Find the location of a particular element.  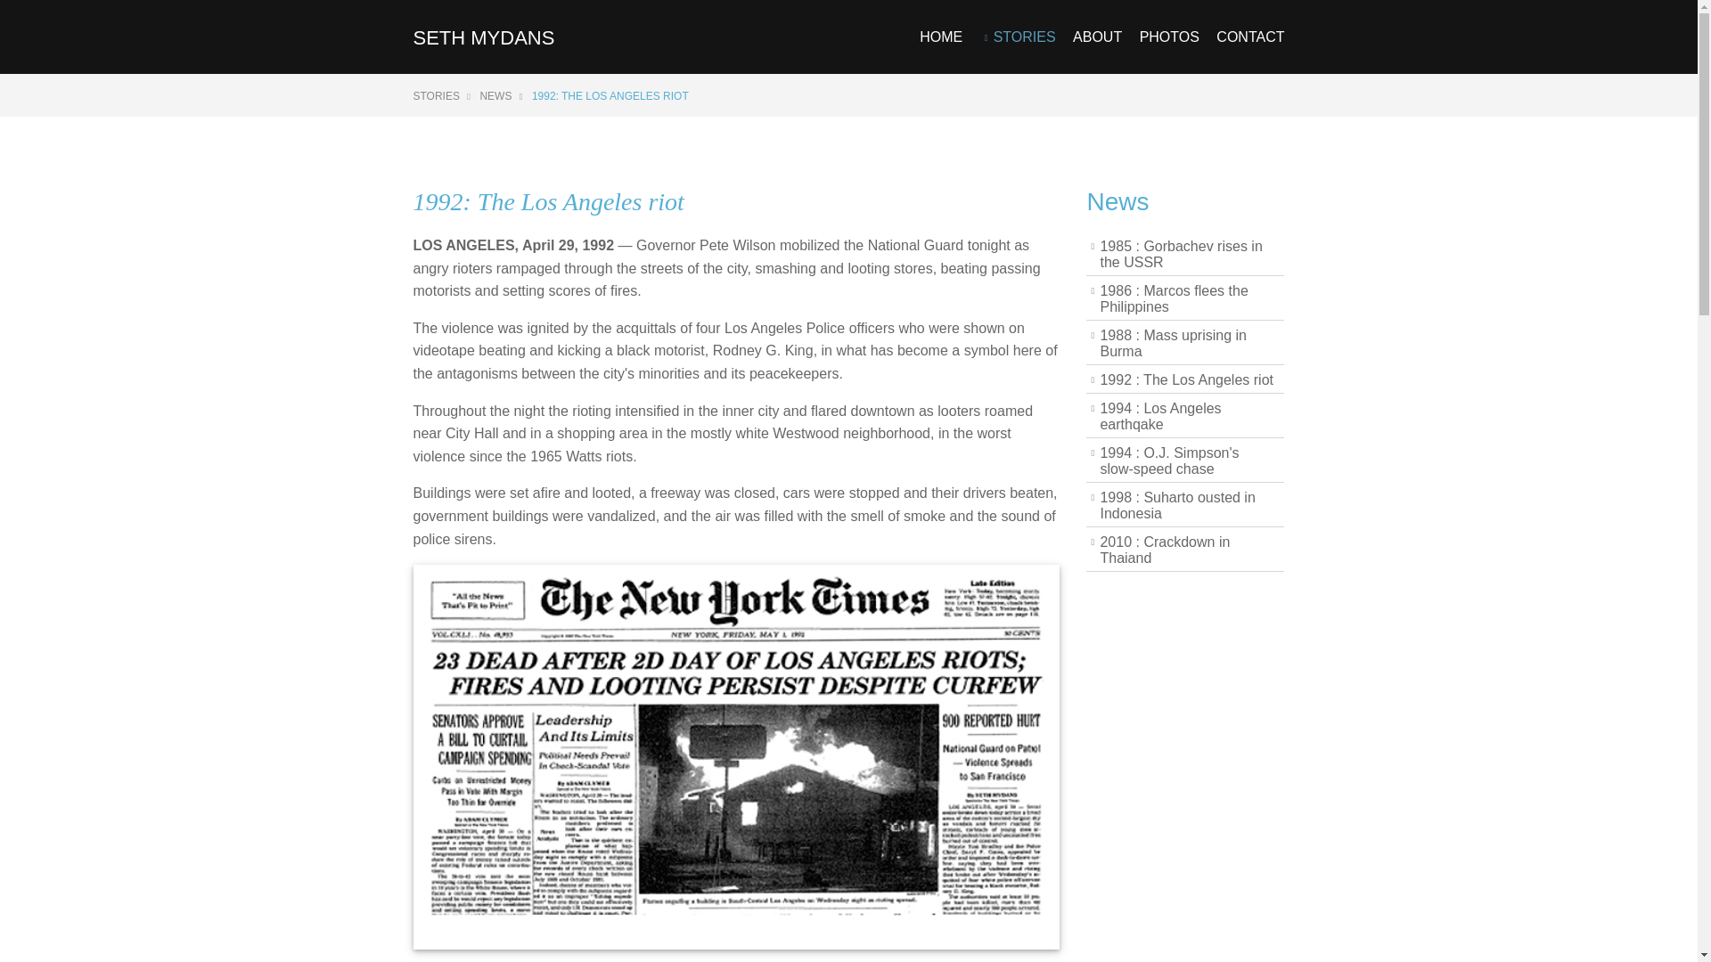

PHOTOS is located at coordinates (1169, 52).